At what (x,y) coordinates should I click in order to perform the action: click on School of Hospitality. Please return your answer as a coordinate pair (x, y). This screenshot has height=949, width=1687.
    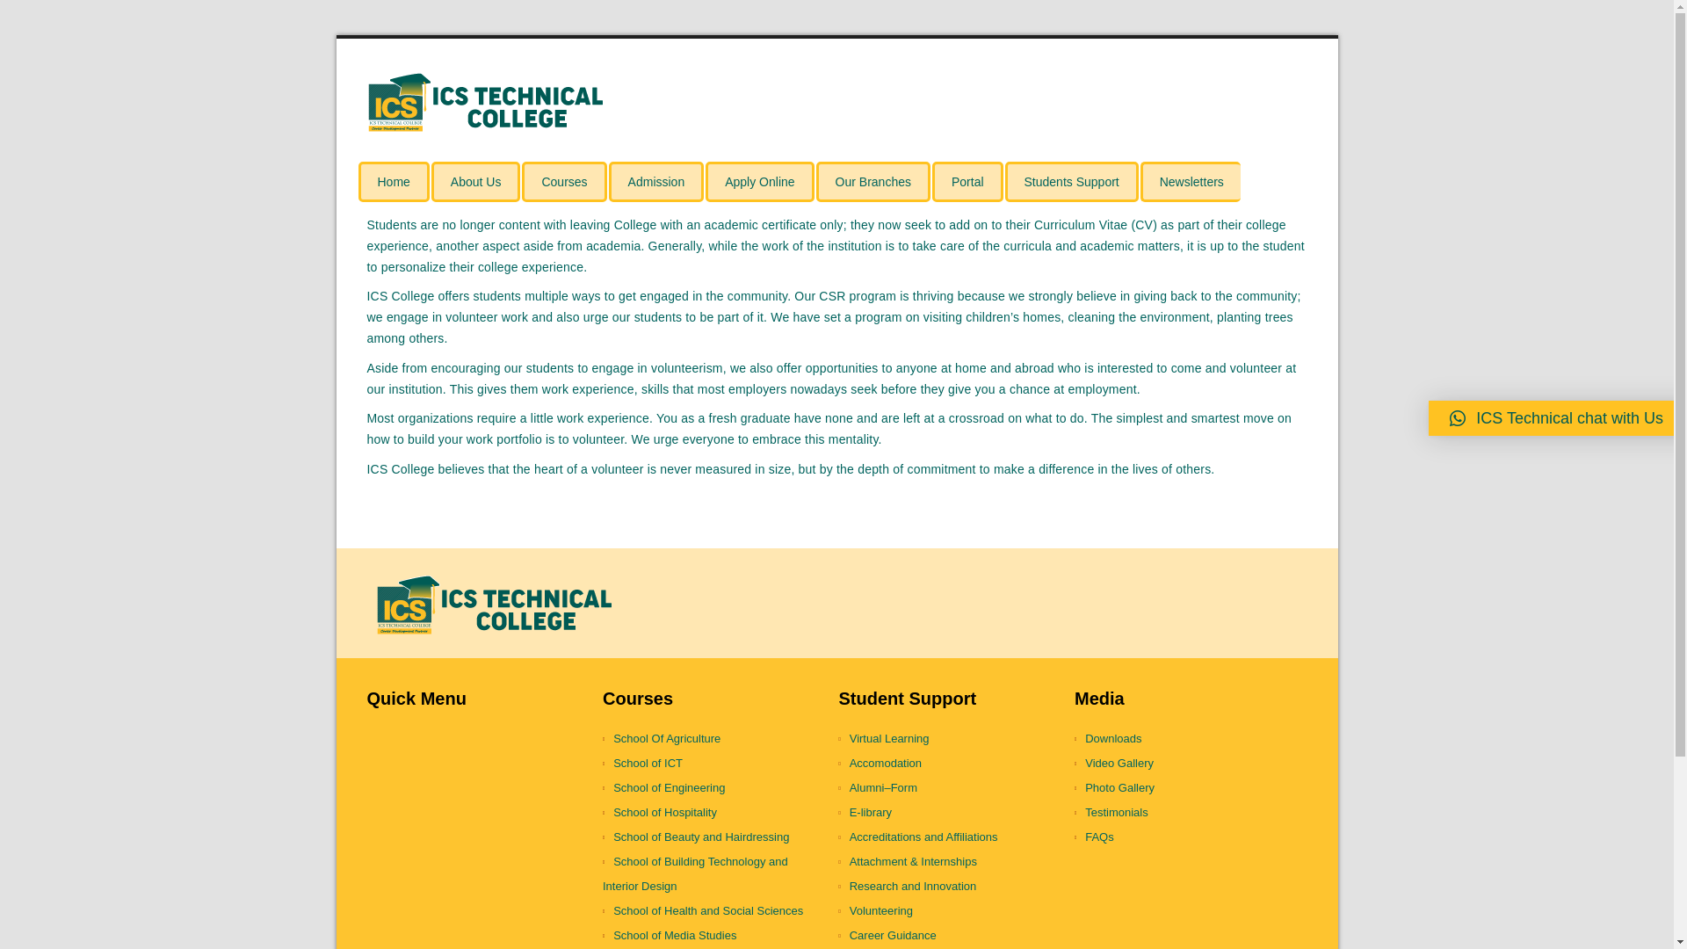
    Looking at the image, I should click on (713, 812).